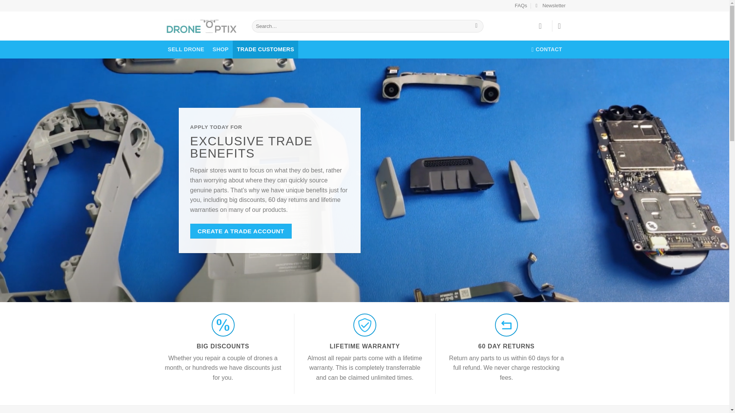  Describe the element at coordinates (547, 49) in the screenshot. I see `CONTACT` at that location.